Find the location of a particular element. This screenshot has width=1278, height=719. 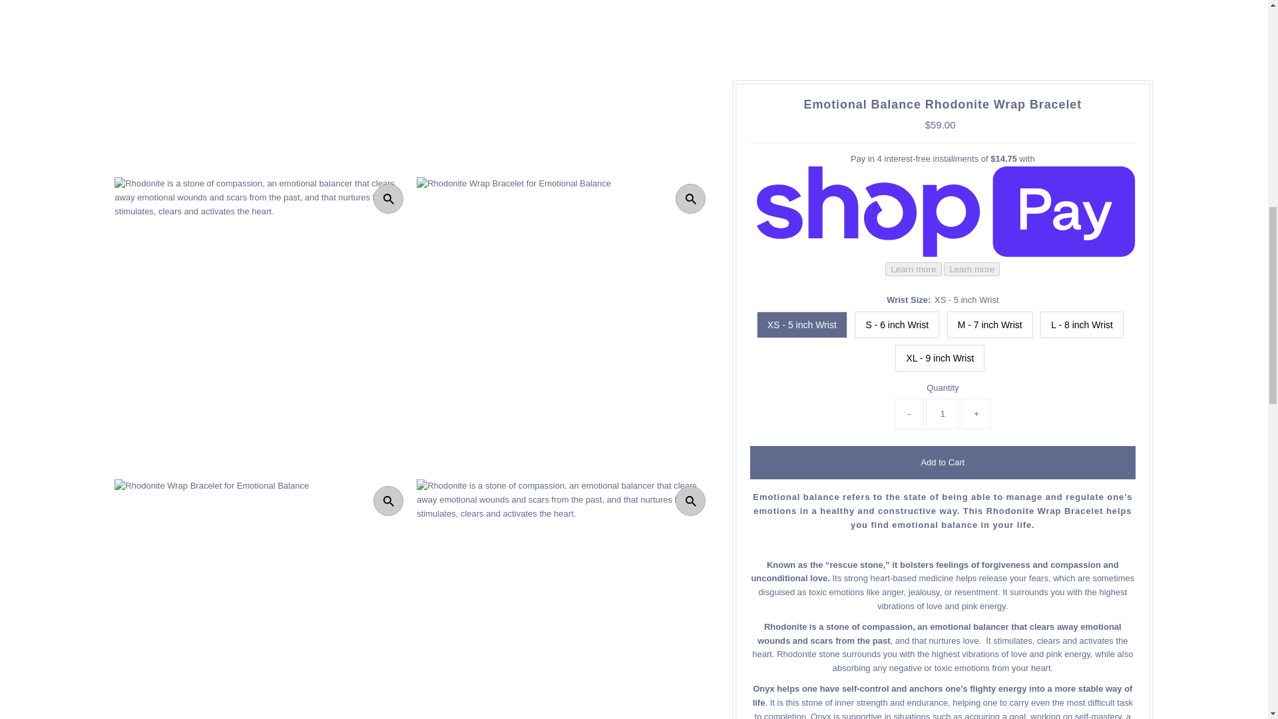

Click to zoom is located at coordinates (690, 501).